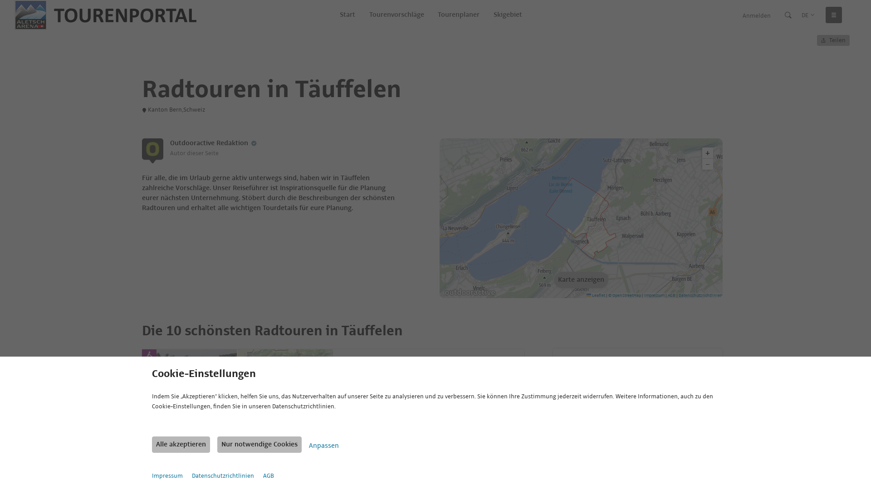  I want to click on Skigebiet, so click(508, 15).